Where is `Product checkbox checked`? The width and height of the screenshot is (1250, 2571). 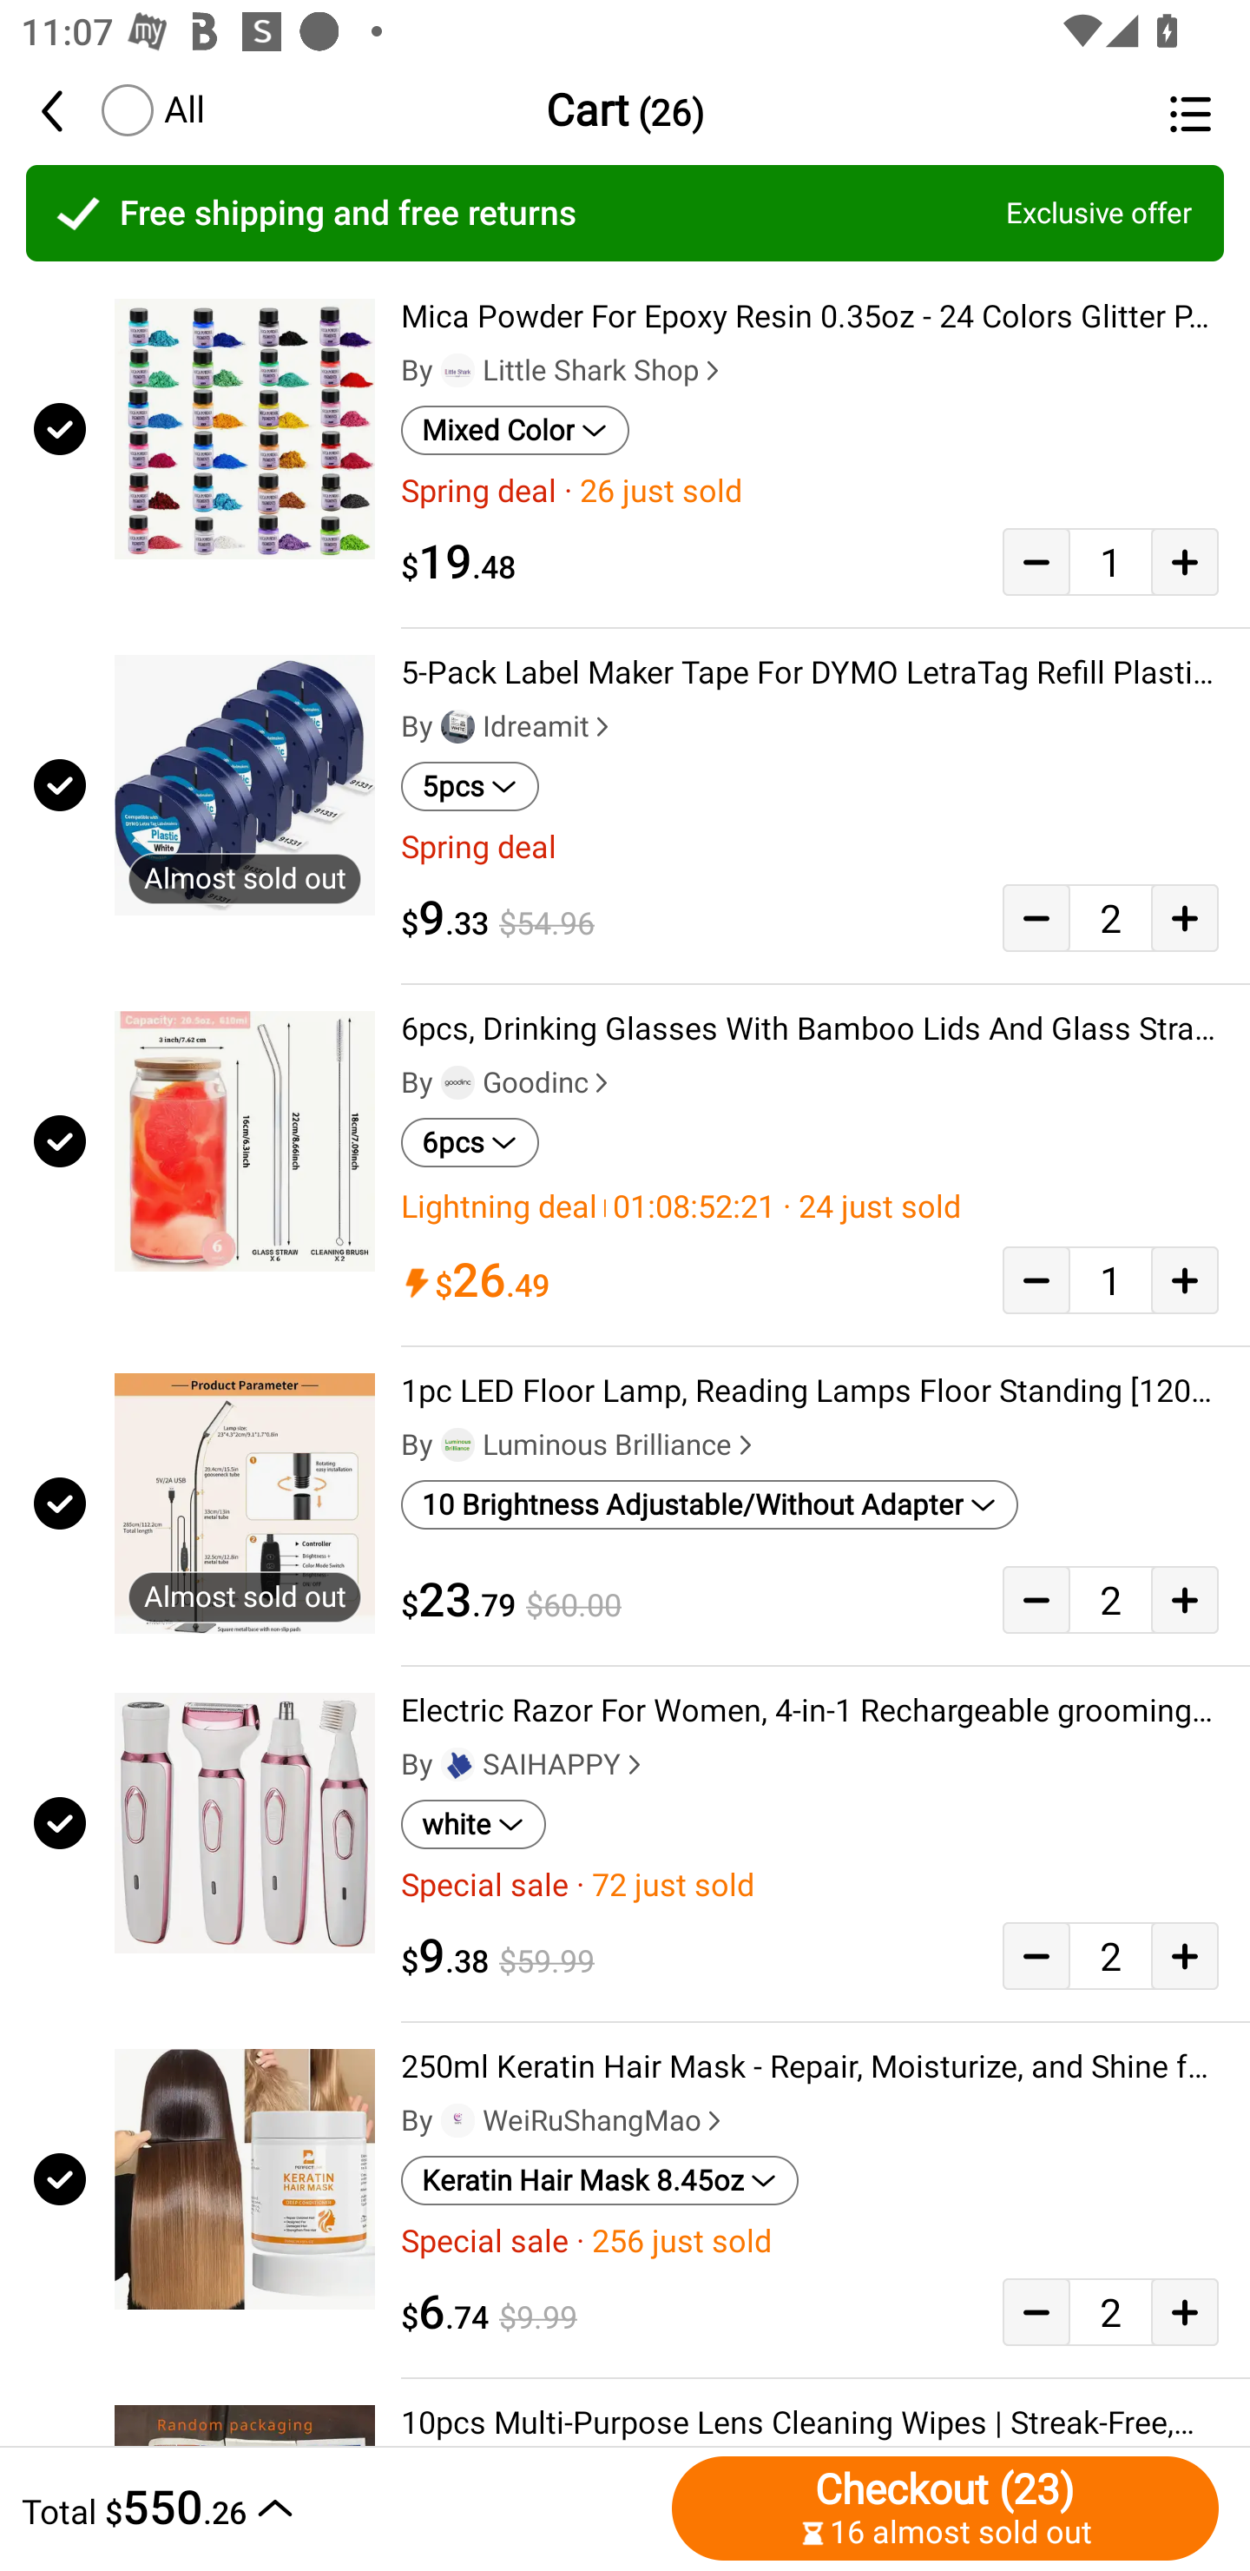
Product checkbox checked is located at coordinates (57, 1824).